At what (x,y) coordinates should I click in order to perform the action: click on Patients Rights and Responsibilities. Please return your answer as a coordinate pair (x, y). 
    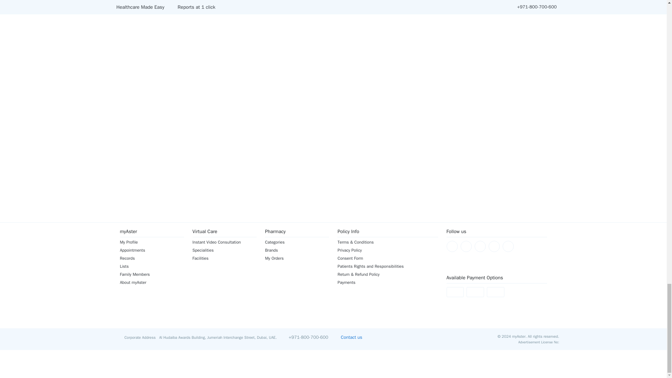
    Looking at the image, I should click on (387, 266).